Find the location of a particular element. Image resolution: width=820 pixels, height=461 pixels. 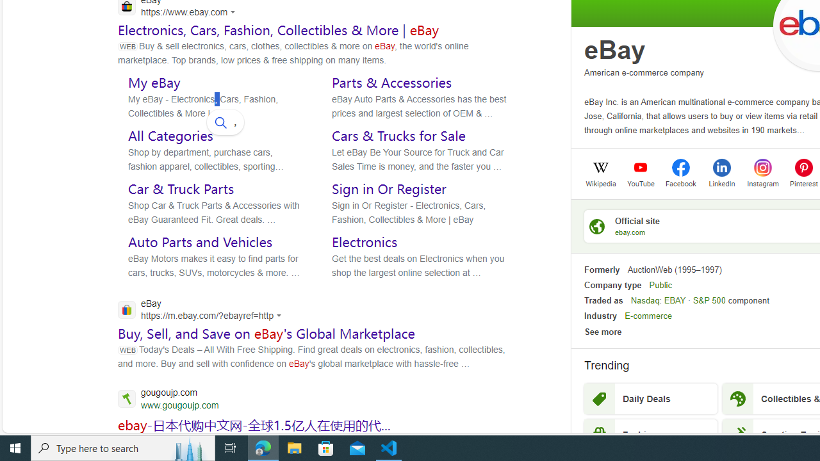

Buy, Sell, and Save on eBay's Global Marketplace is located at coordinates (266, 334).